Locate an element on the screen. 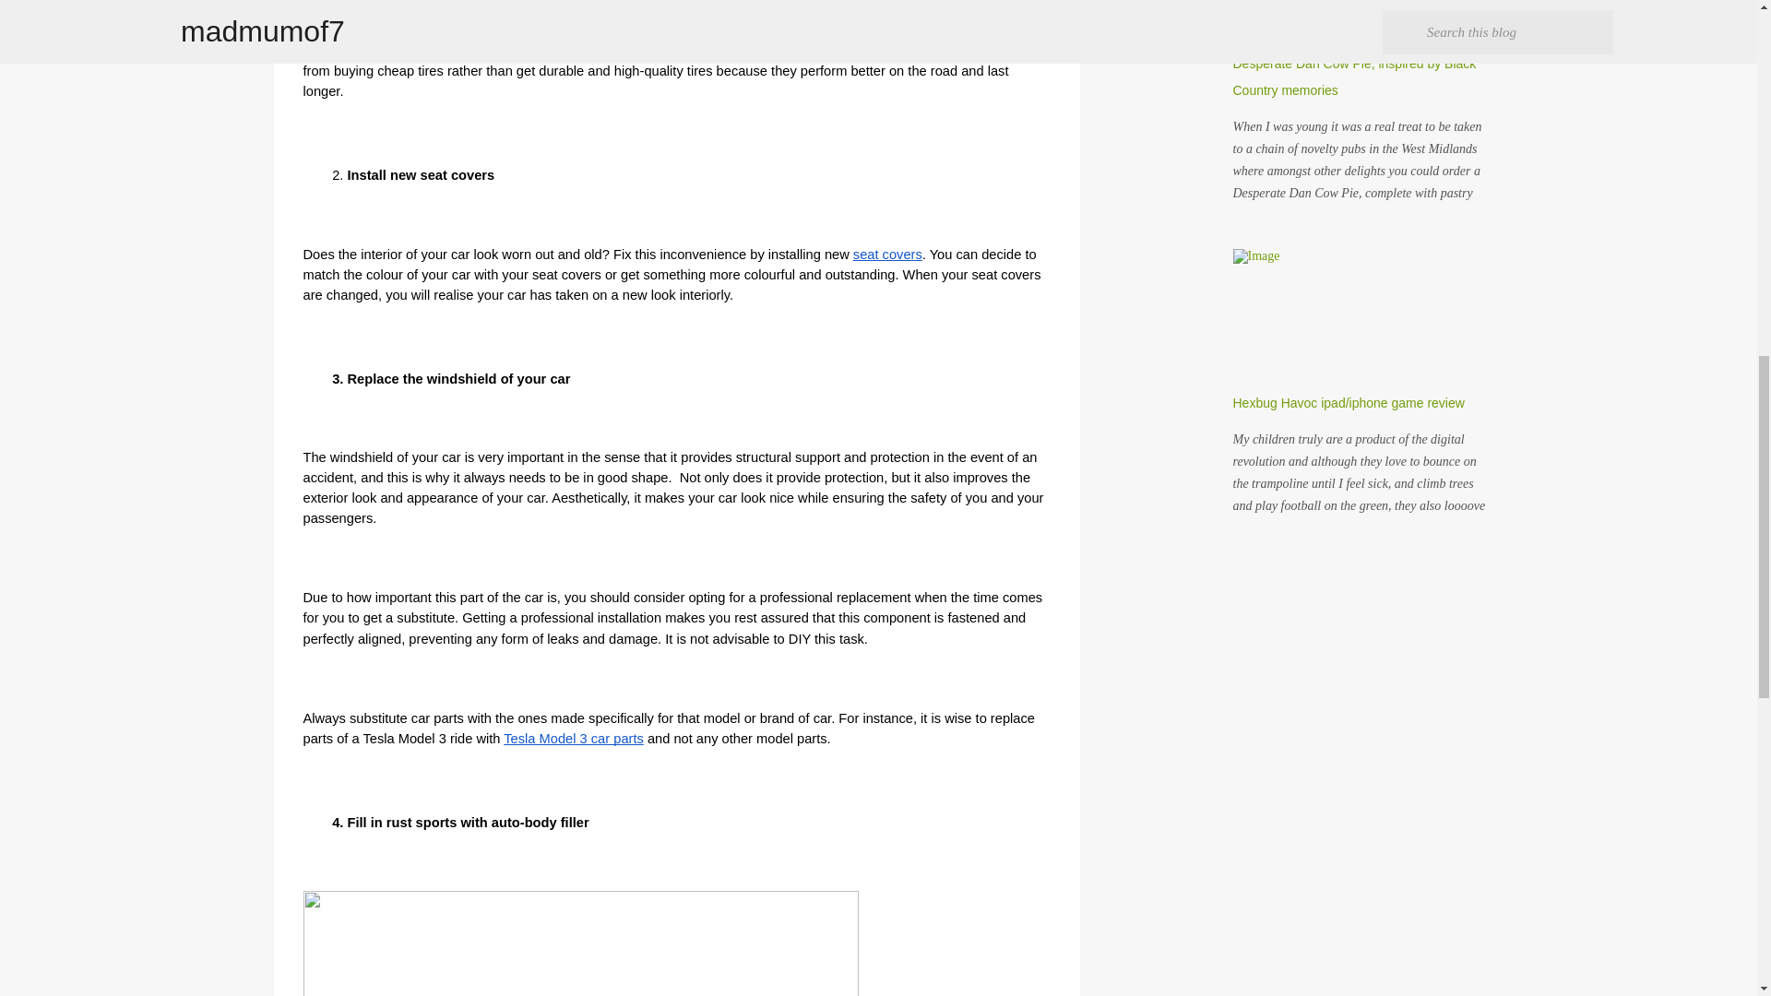 This screenshot has width=1771, height=996. seat covers is located at coordinates (887, 254).